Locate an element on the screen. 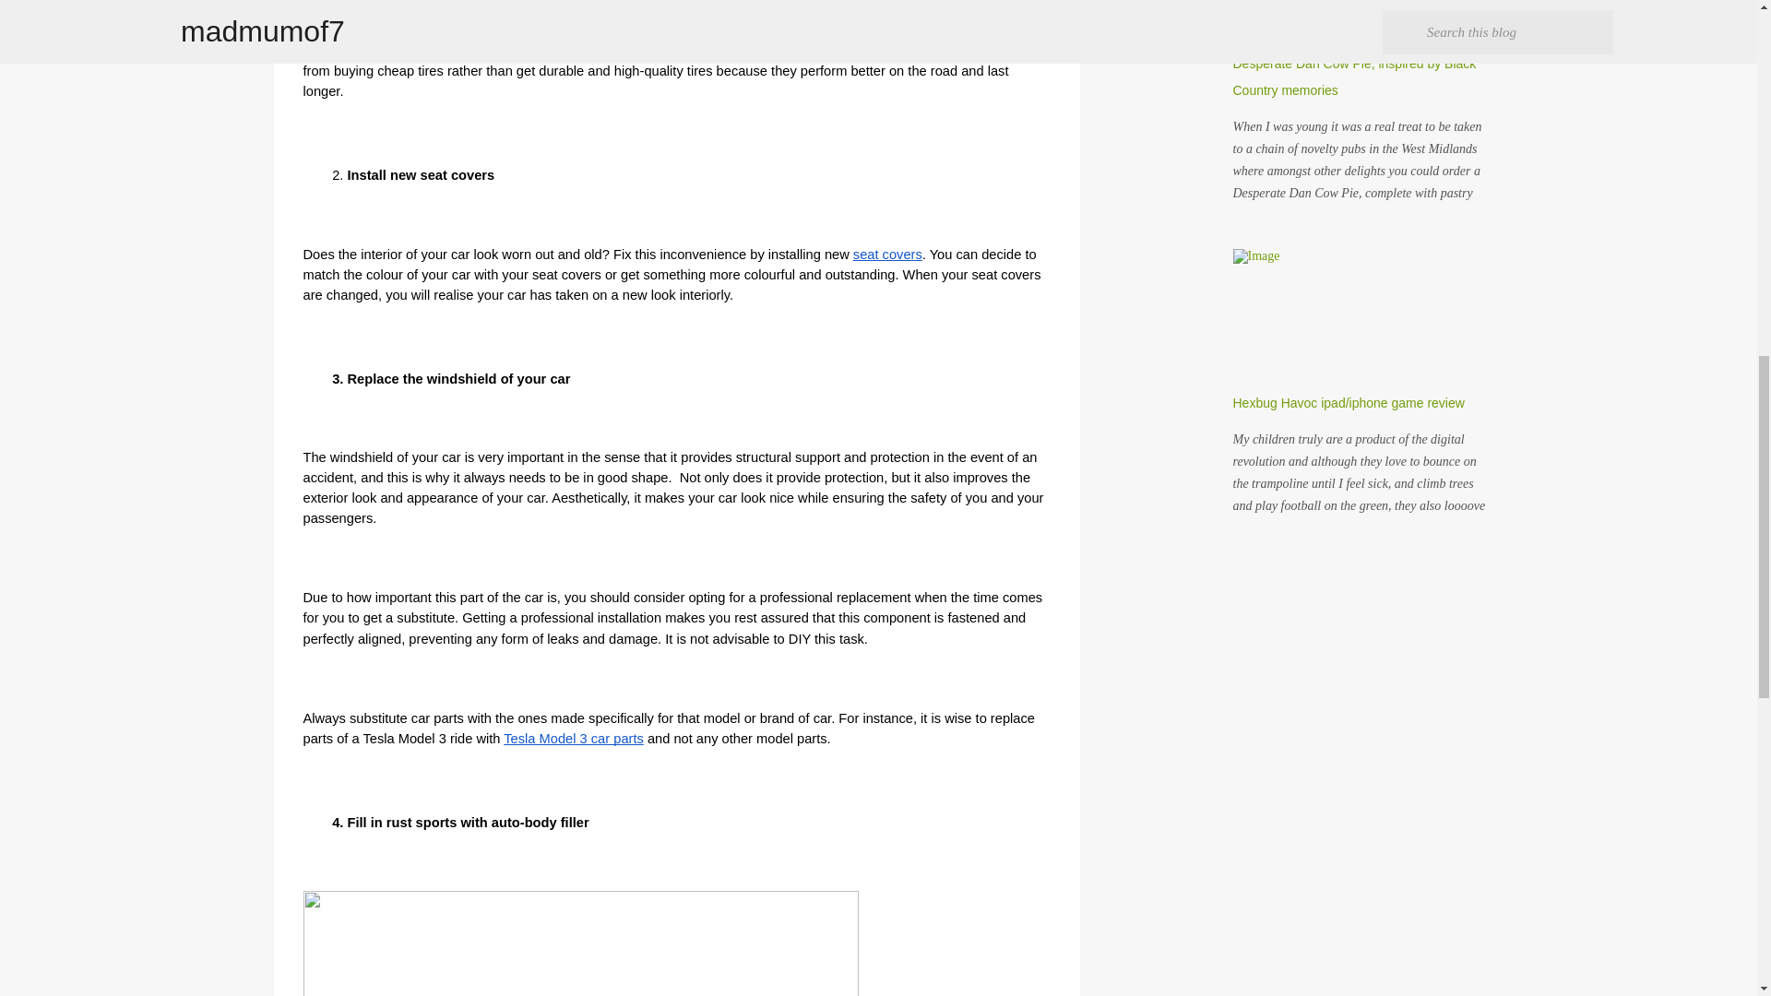 This screenshot has width=1771, height=996. seat covers is located at coordinates (887, 254).